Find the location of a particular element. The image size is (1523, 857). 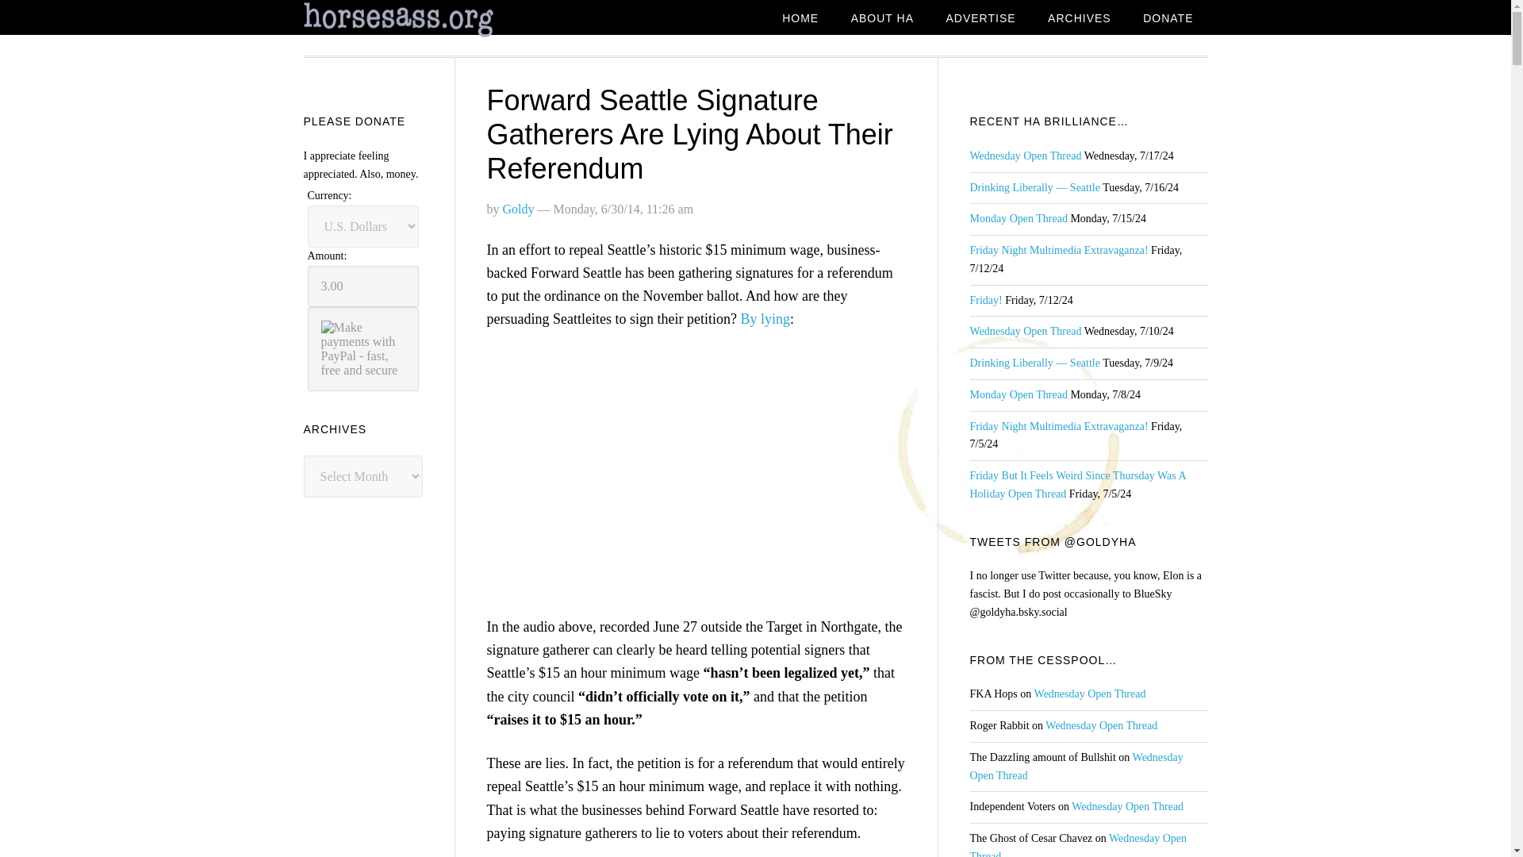

3.00 is located at coordinates (363, 286).